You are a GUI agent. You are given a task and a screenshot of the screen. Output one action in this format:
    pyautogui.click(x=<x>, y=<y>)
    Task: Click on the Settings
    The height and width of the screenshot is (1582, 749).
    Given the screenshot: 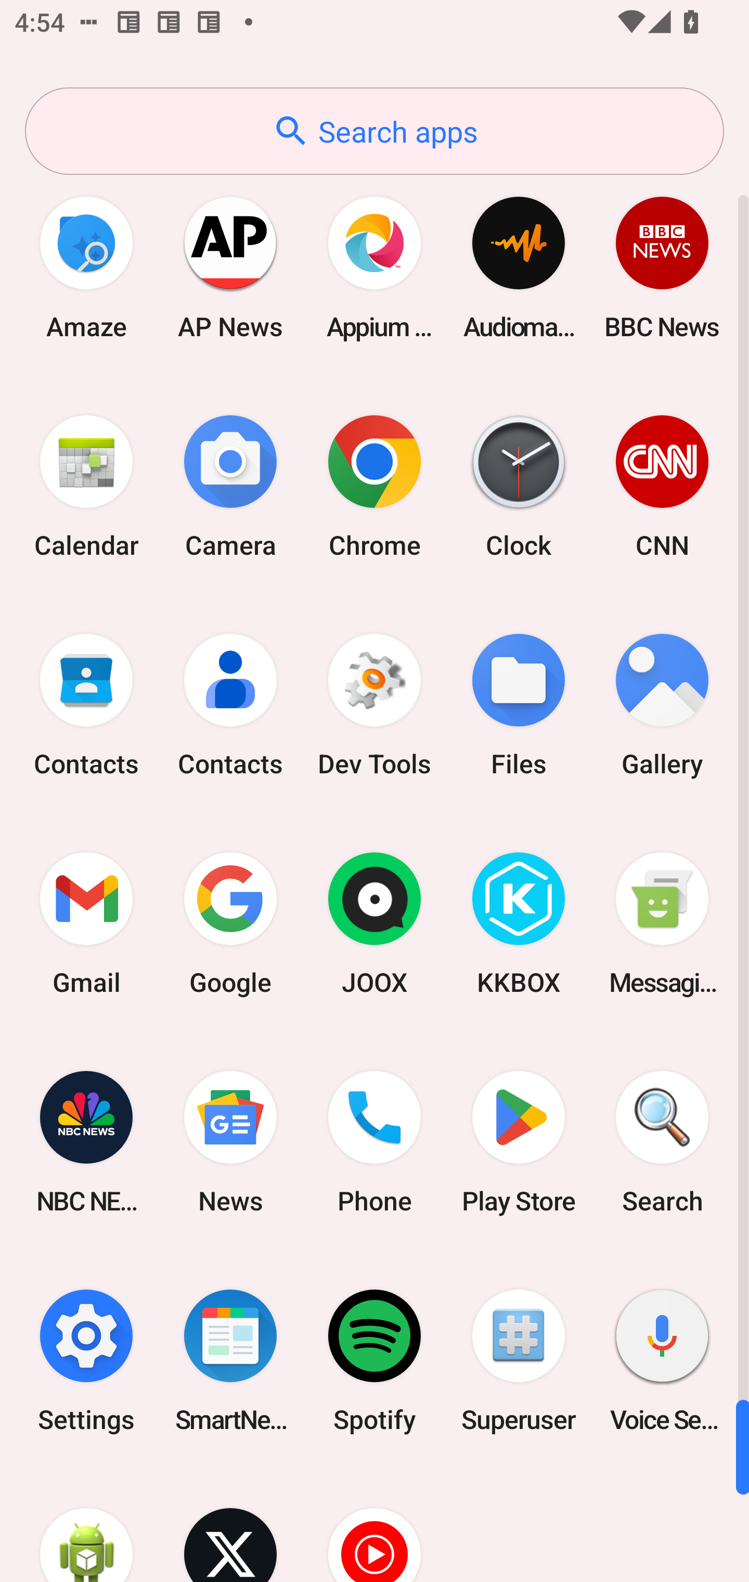 What is the action you would take?
    pyautogui.click(x=86, y=1360)
    